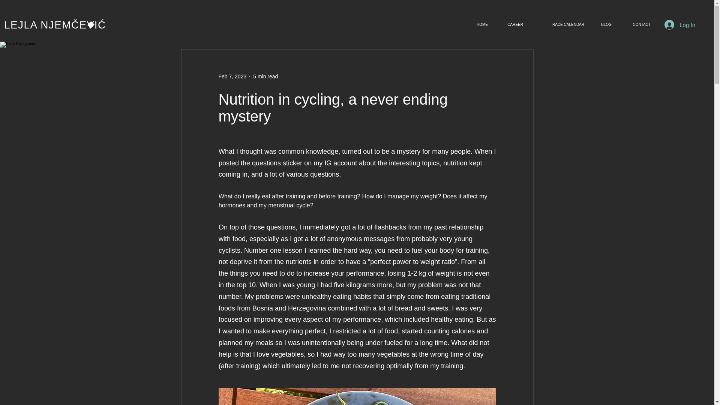 Image resolution: width=720 pixels, height=405 pixels. I want to click on CAREER, so click(511, 25).